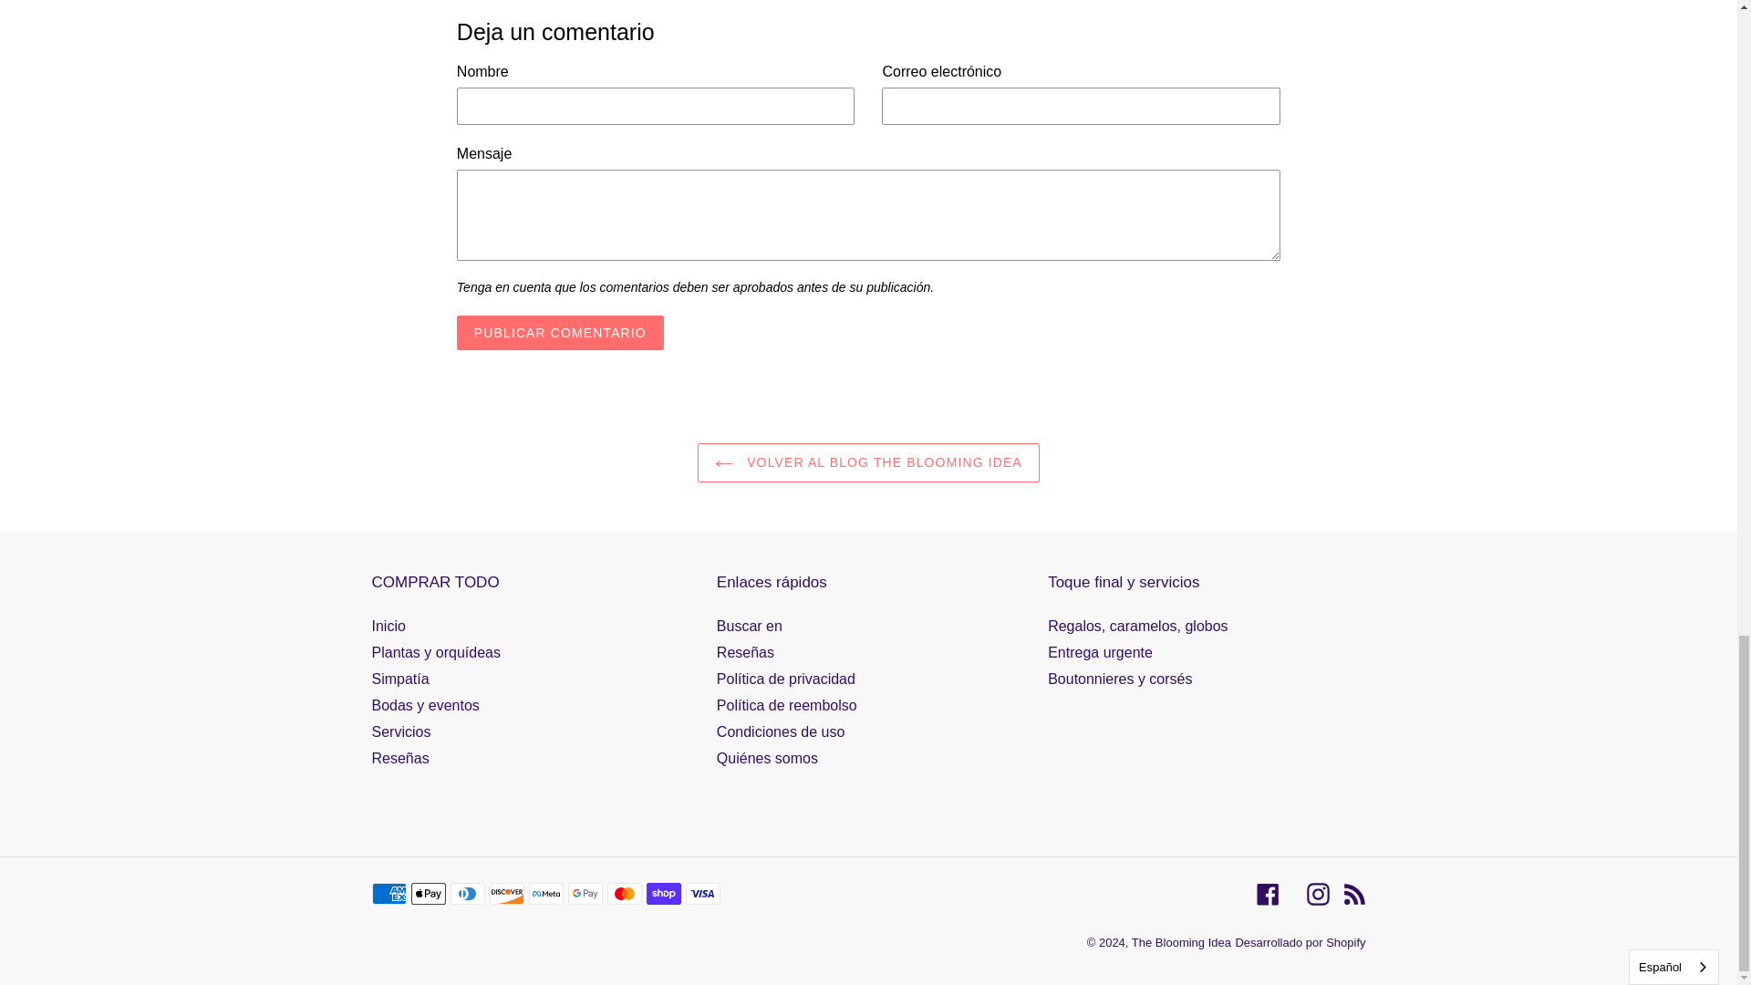 The height and width of the screenshot is (985, 1751). What do you see at coordinates (389, 626) in the screenshot?
I see `Inicio` at bounding box center [389, 626].